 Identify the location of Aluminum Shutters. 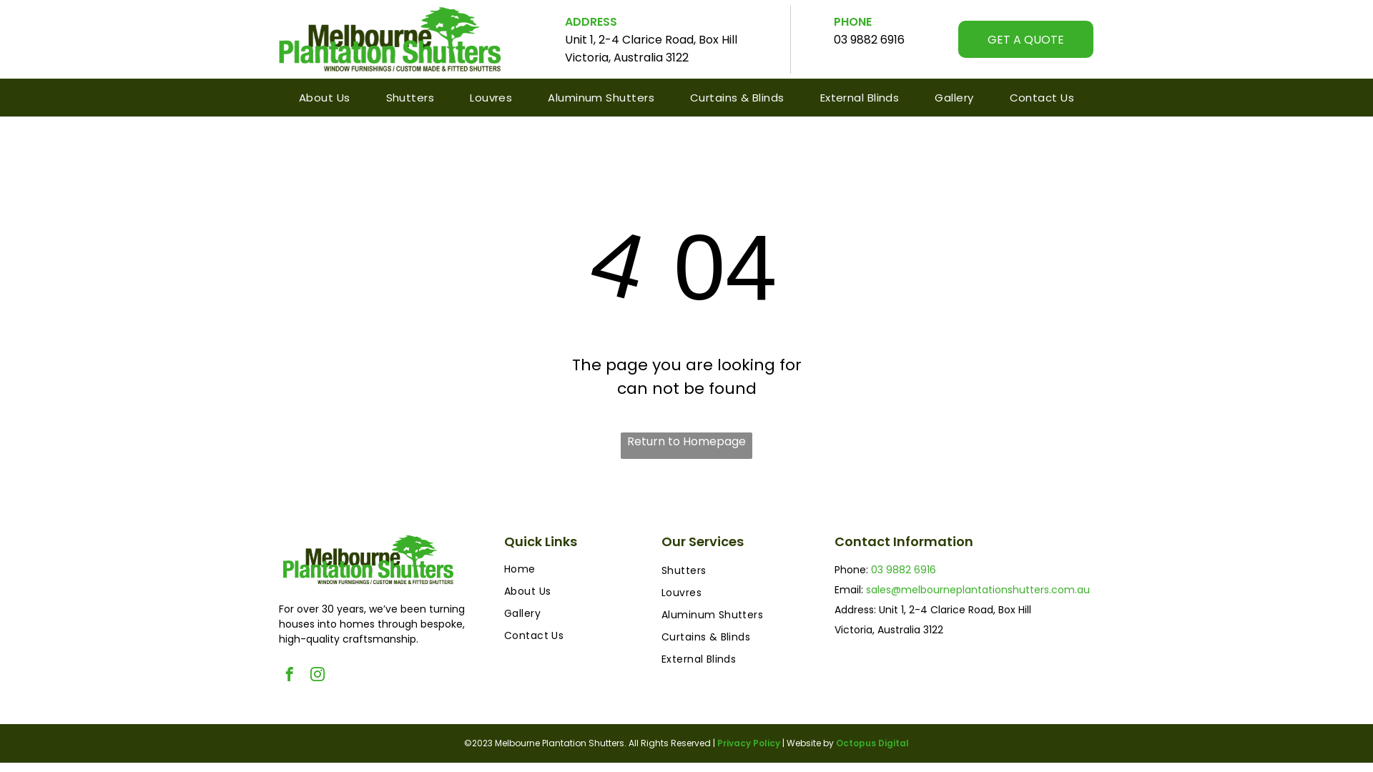
(601, 97).